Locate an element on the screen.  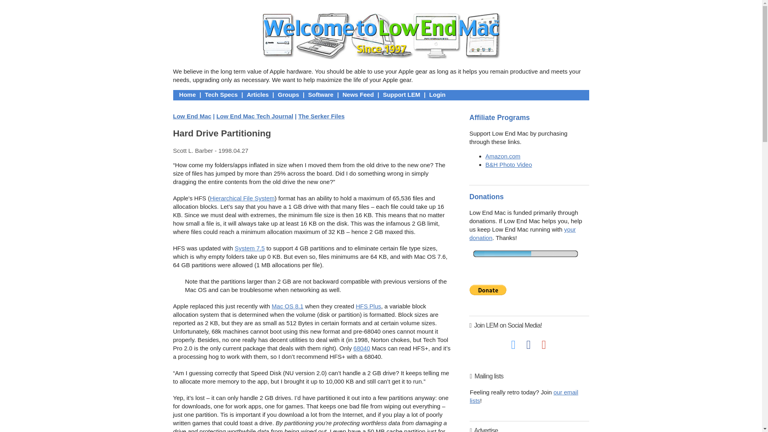
Hierarchical File System is located at coordinates (242, 198).